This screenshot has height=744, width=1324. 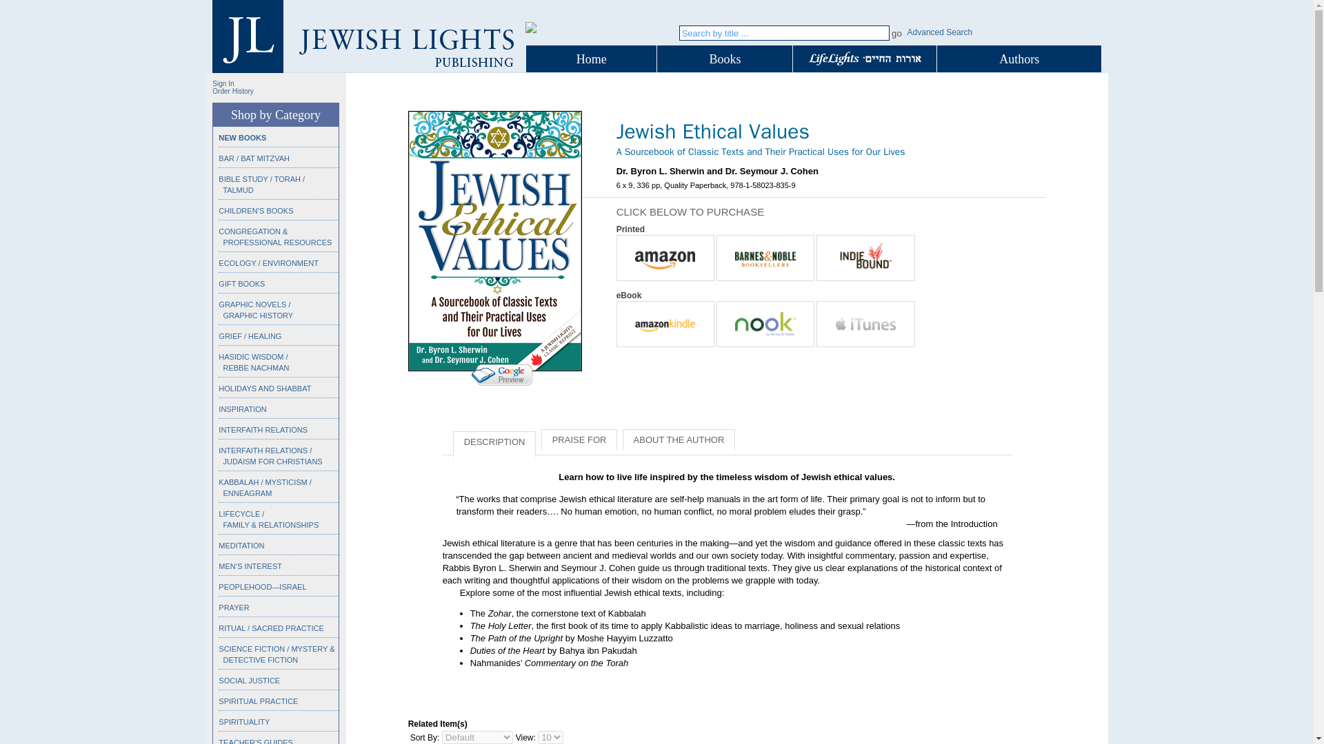 I want to click on INSPIRATION, so click(x=241, y=409).